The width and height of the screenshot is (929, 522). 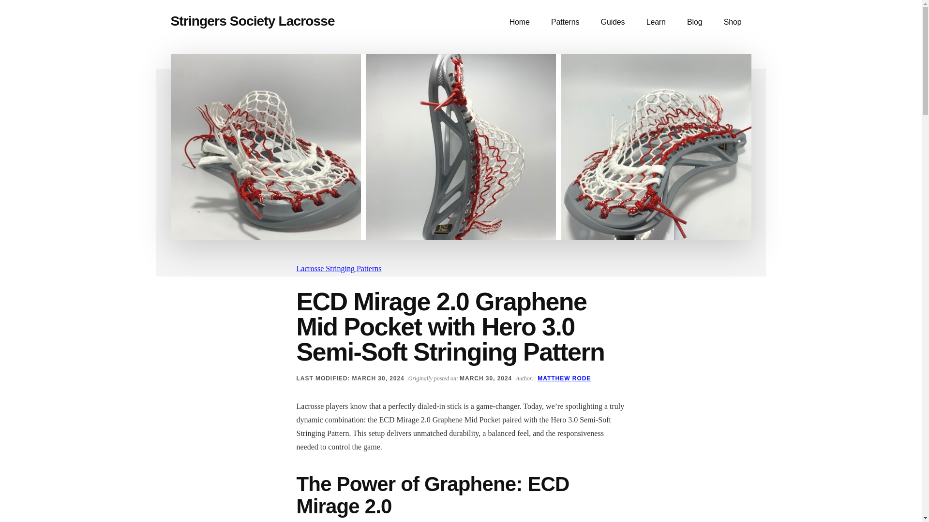 I want to click on stringers society home, so click(x=520, y=22).